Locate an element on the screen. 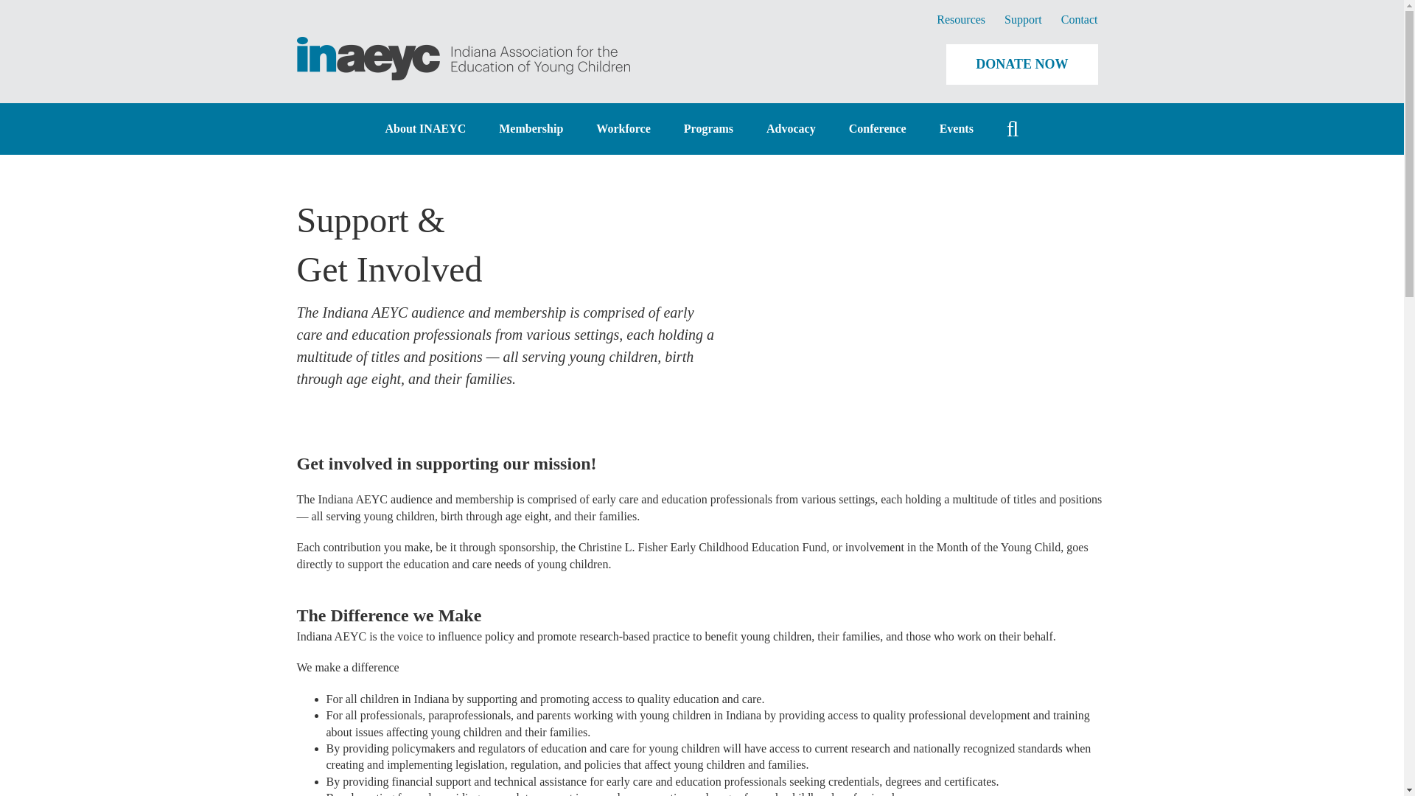  Advocacy is located at coordinates (792, 128).